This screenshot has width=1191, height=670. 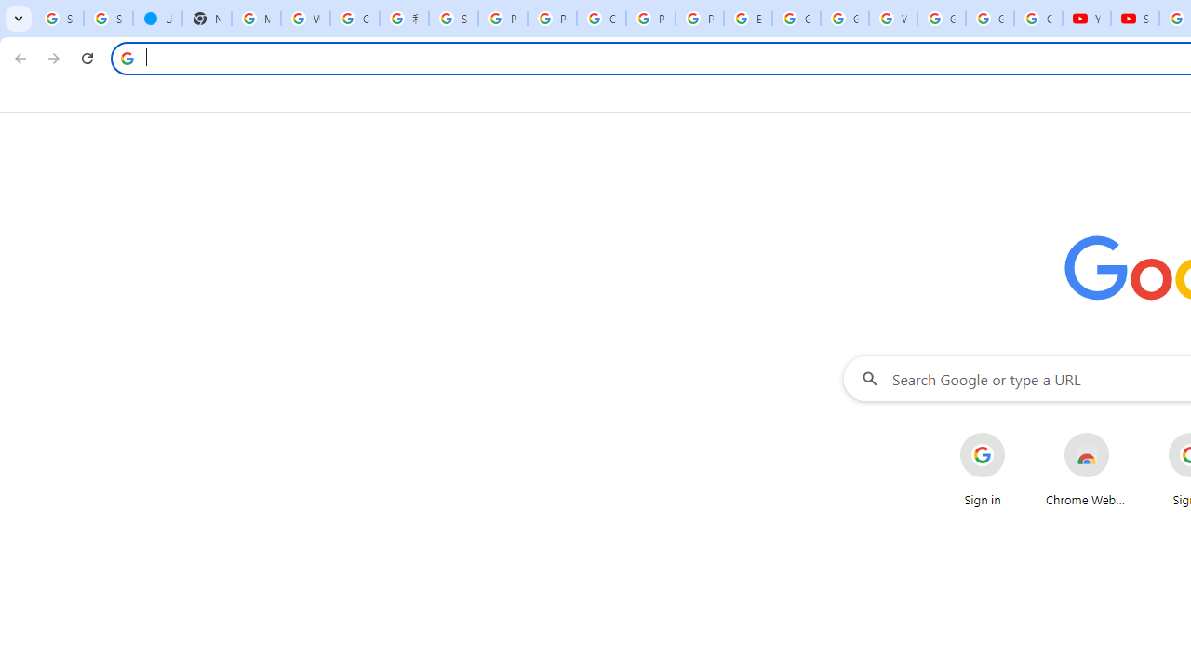 What do you see at coordinates (601, 19) in the screenshot?
I see `Create your Google Account` at bounding box center [601, 19].